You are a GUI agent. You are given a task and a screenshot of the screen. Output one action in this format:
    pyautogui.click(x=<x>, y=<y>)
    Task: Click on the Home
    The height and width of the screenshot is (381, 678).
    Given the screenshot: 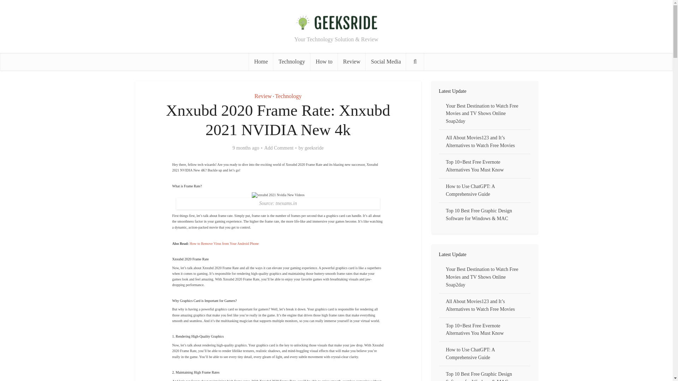 What is the action you would take?
    pyautogui.click(x=261, y=61)
    